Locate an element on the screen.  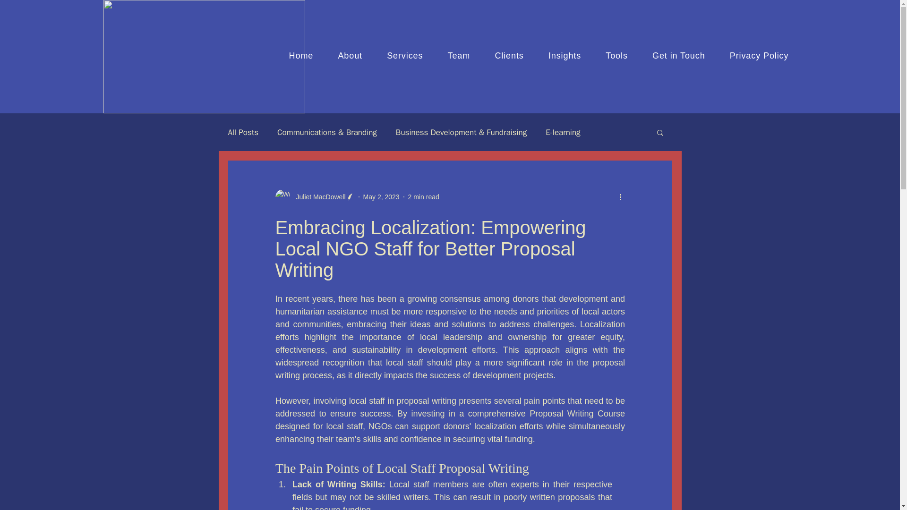
All Posts is located at coordinates (243, 131).